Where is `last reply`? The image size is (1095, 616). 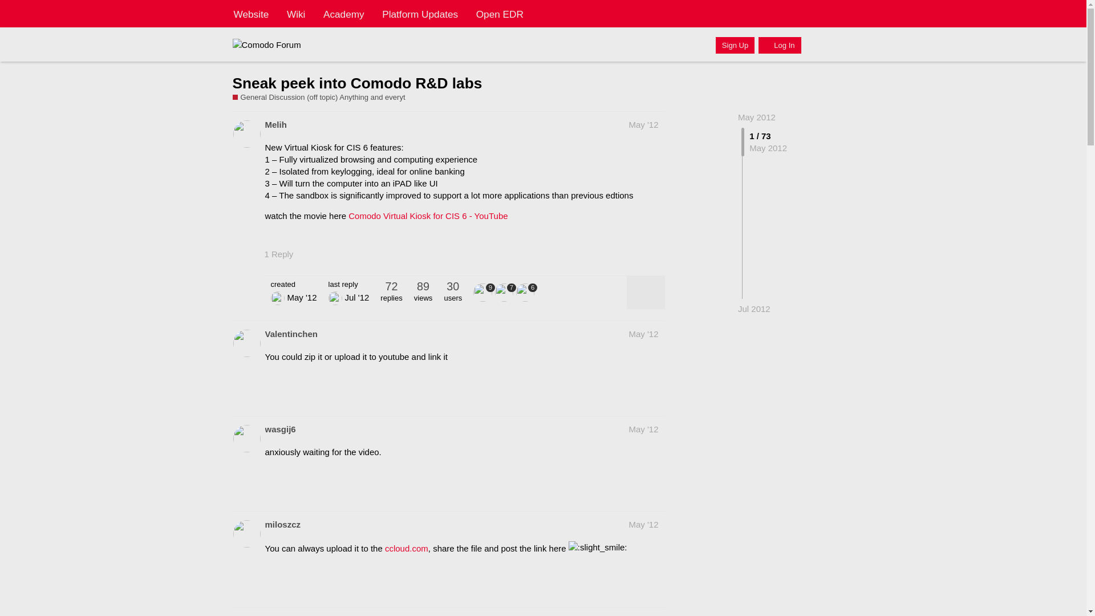
last reply is located at coordinates (349, 284).